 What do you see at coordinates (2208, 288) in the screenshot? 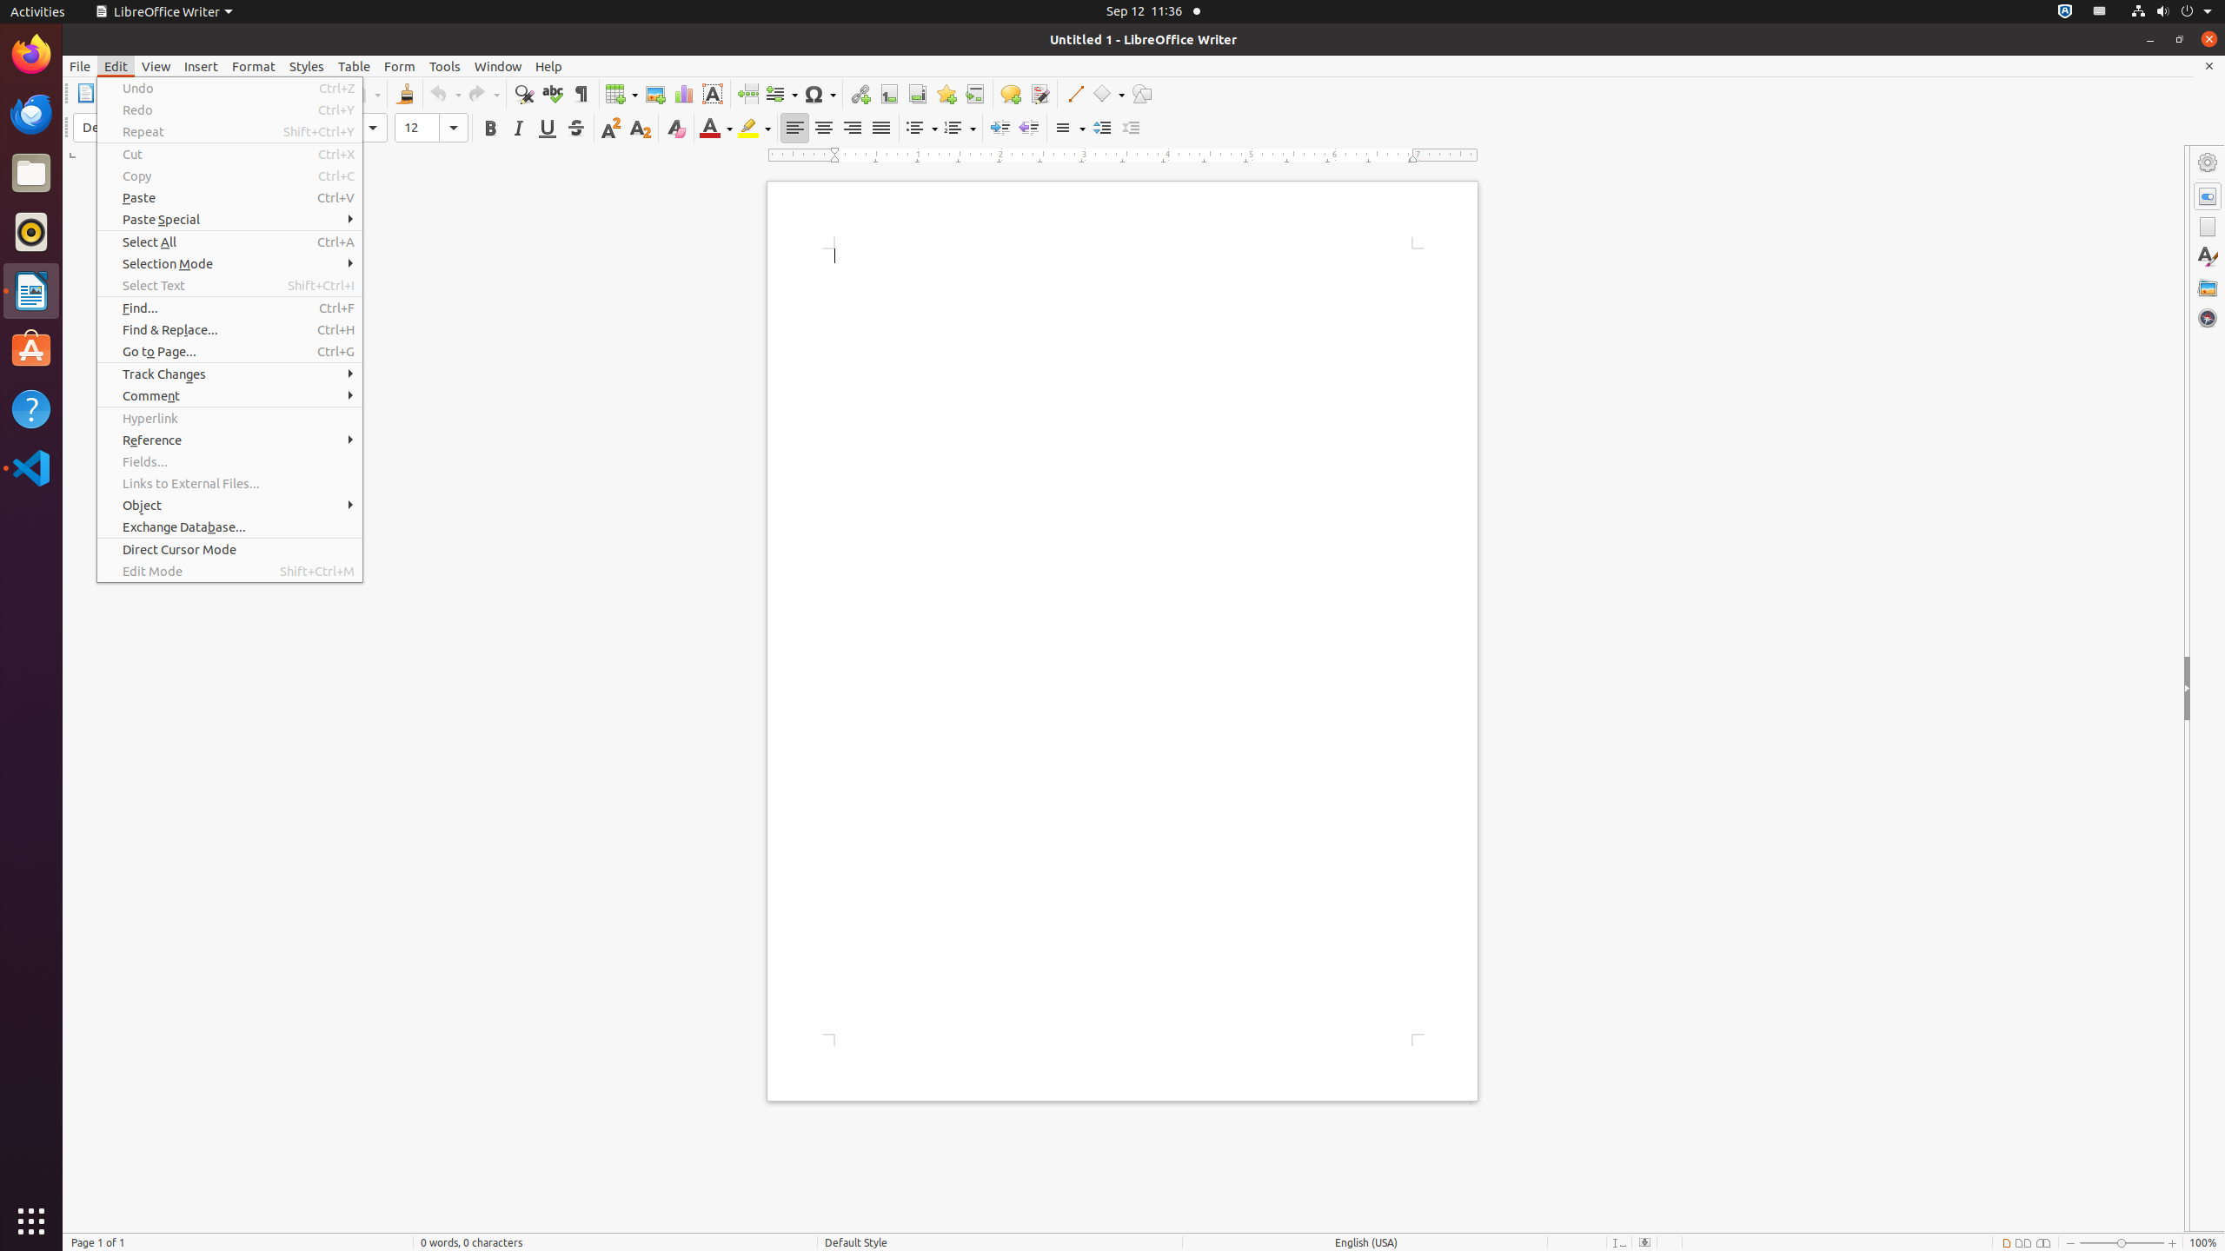
I see `Gallery` at bounding box center [2208, 288].